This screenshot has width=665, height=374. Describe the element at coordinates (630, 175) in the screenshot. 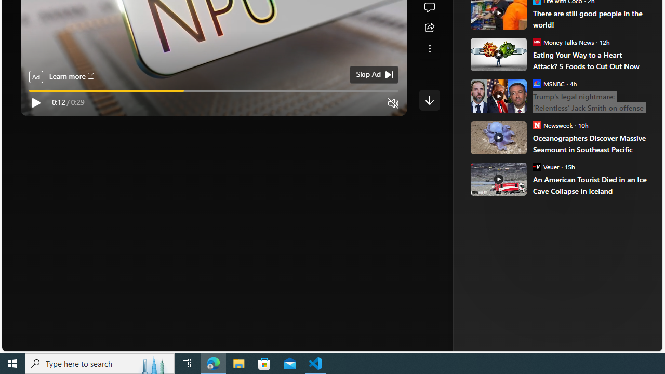

I see `Ad Choice` at that location.